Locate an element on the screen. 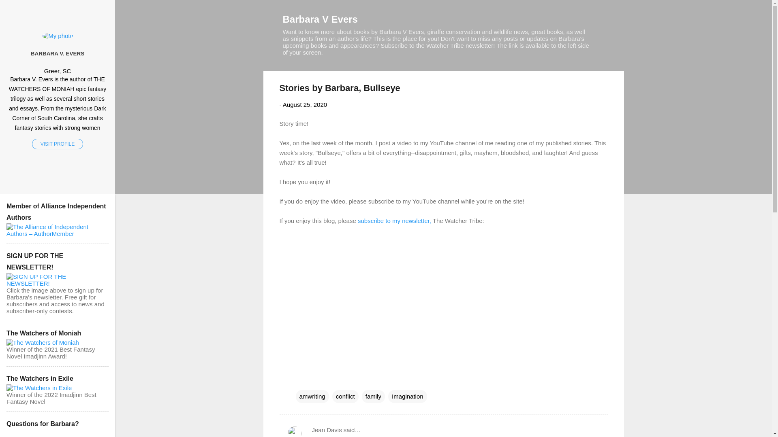 The width and height of the screenshot is (778, 437). Imagination is located at coordinates (408, 397).